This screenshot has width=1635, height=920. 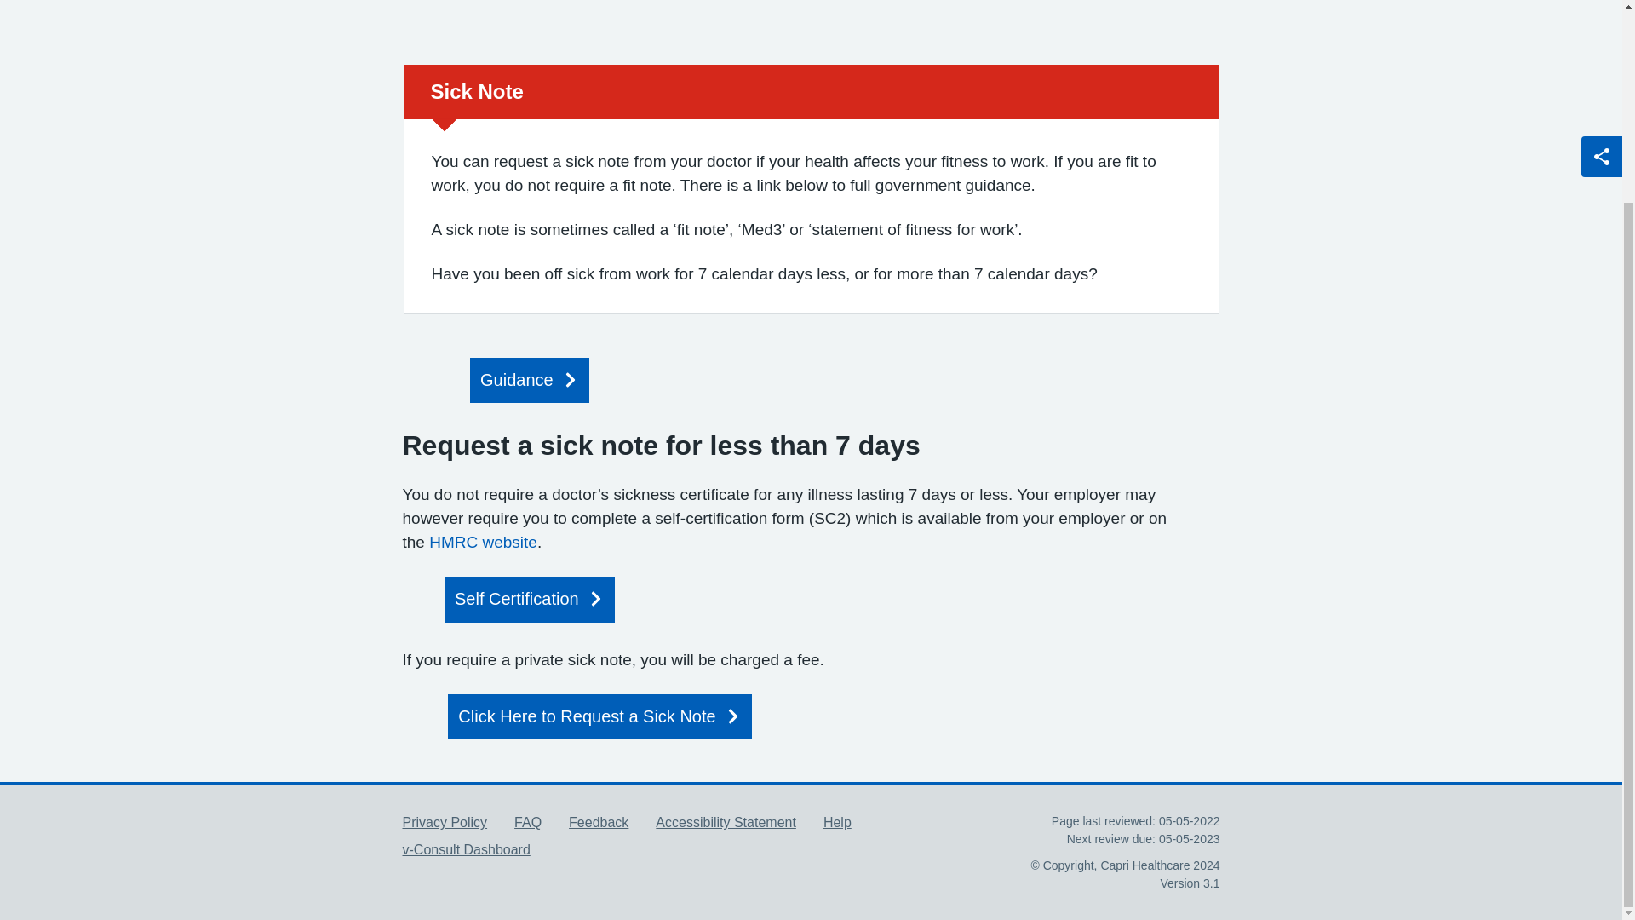 What do you see at coordinates (530, 380) in the screenshot?
I see `Guidance` at bounding box center [530, 380].